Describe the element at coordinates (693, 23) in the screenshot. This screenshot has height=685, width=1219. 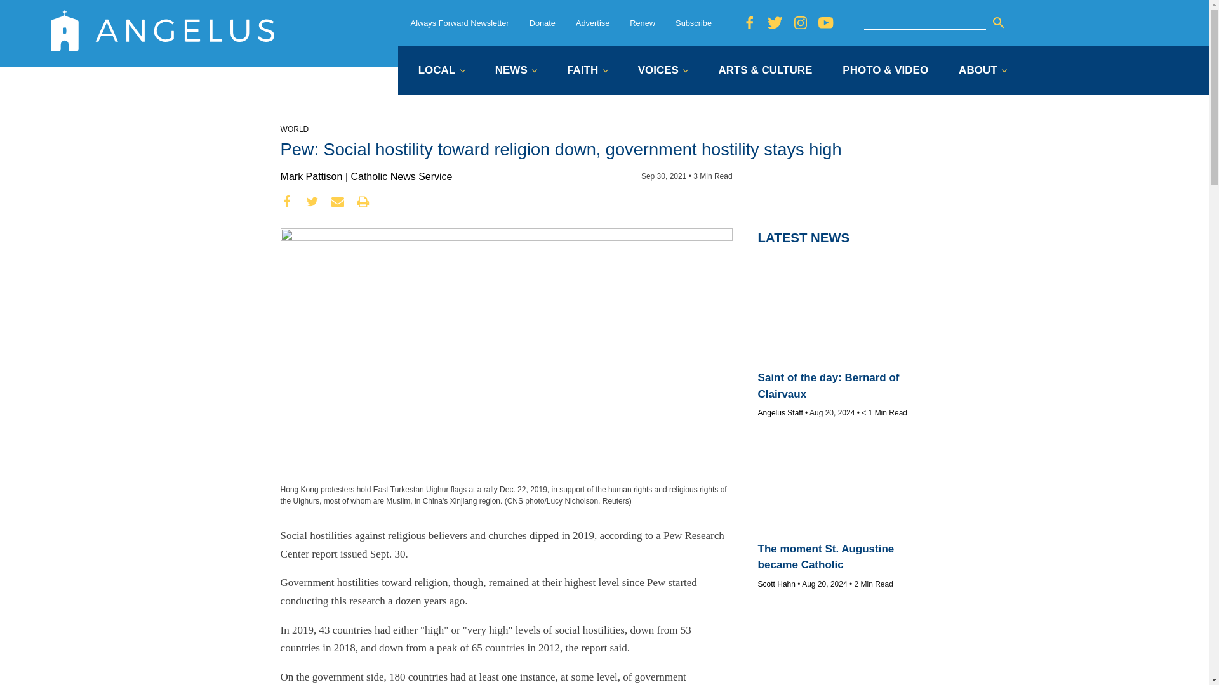
I see `Subscribe` at that location.